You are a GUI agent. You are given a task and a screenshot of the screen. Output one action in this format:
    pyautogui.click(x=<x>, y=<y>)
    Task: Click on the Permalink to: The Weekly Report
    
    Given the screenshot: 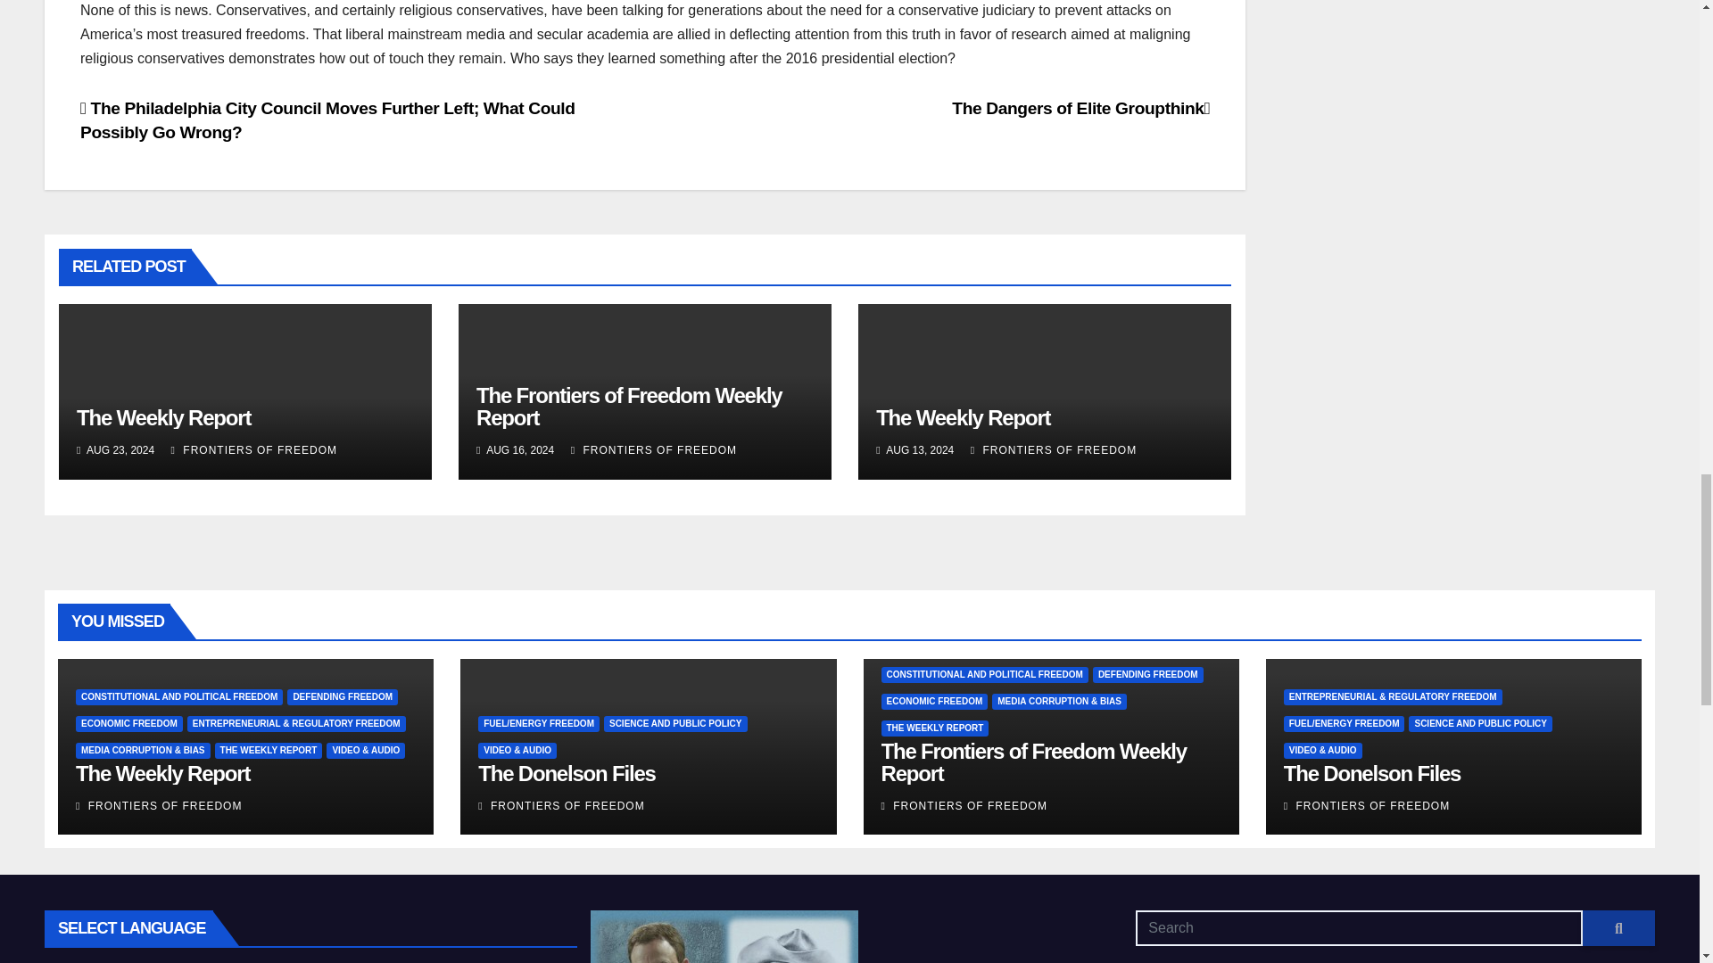 What is the action you would take?
    pyautogui.click(x=163, y=417)
    